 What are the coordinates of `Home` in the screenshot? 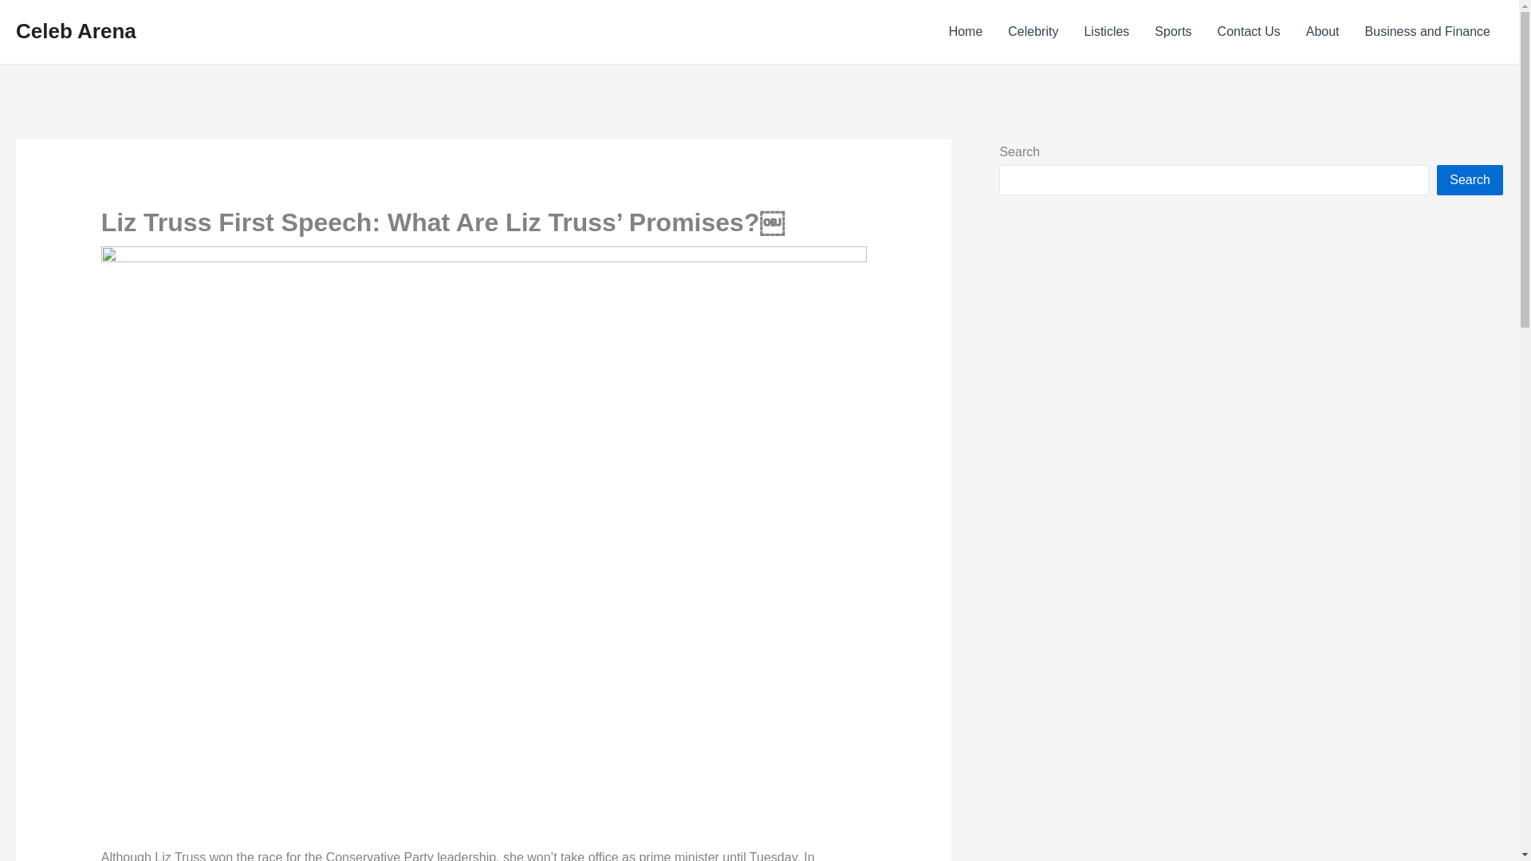 It's located at (966, 32).